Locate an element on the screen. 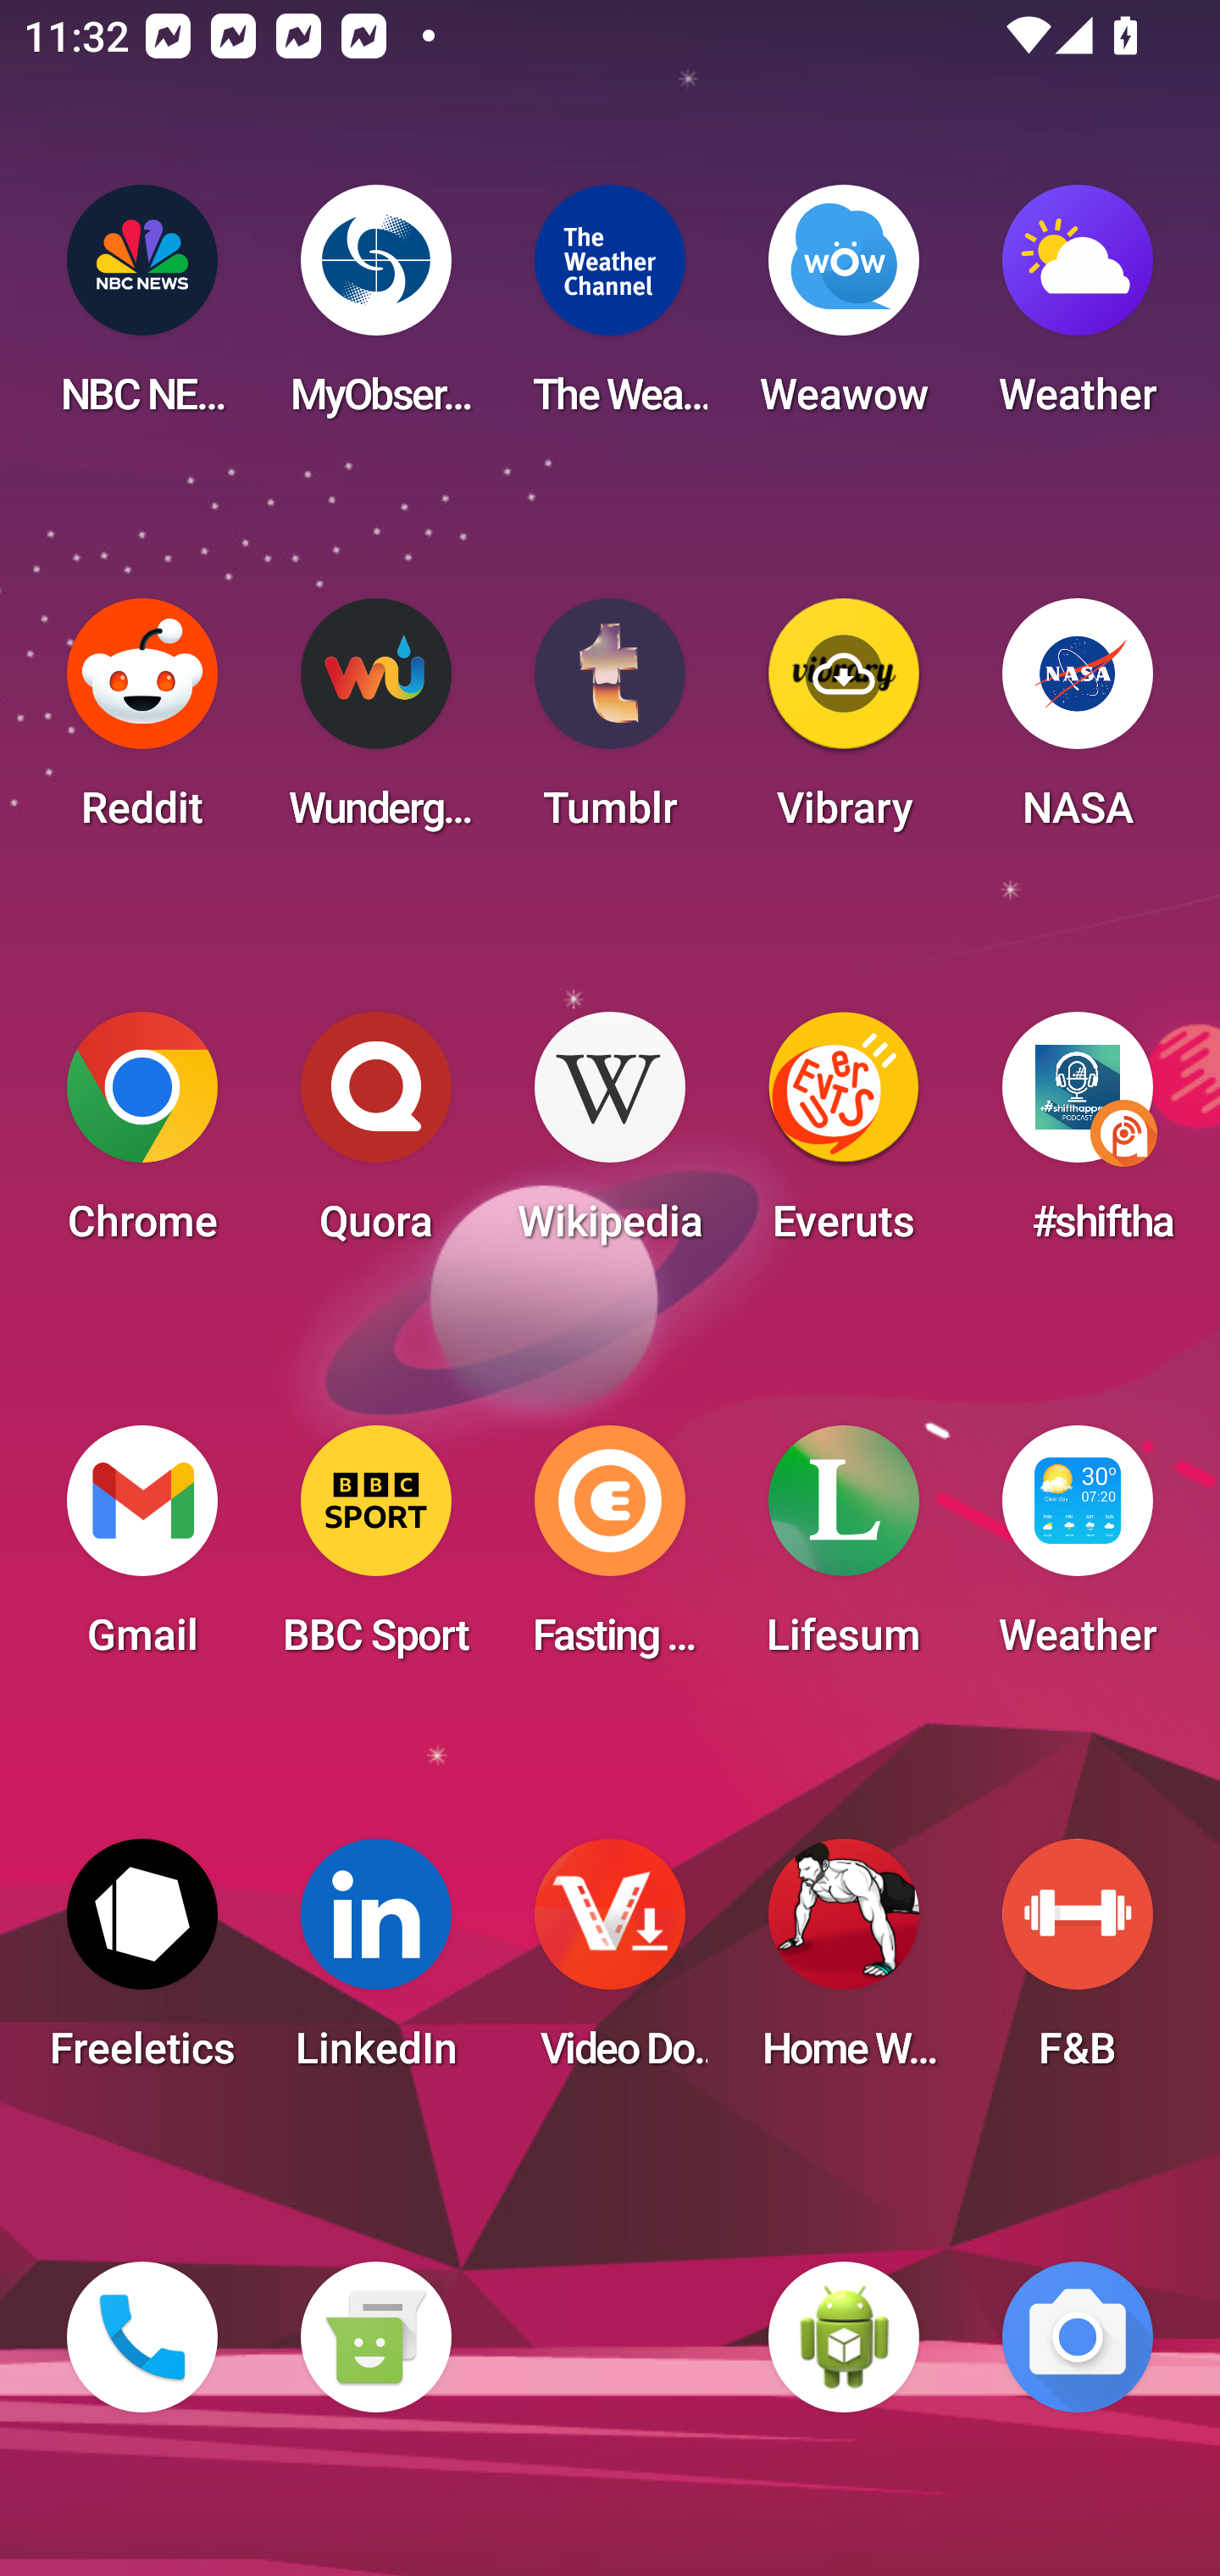 The height and width of the screenshot is (2576, 1220). Video Downloader & Ace Player is located at coordinates (610, 1964).